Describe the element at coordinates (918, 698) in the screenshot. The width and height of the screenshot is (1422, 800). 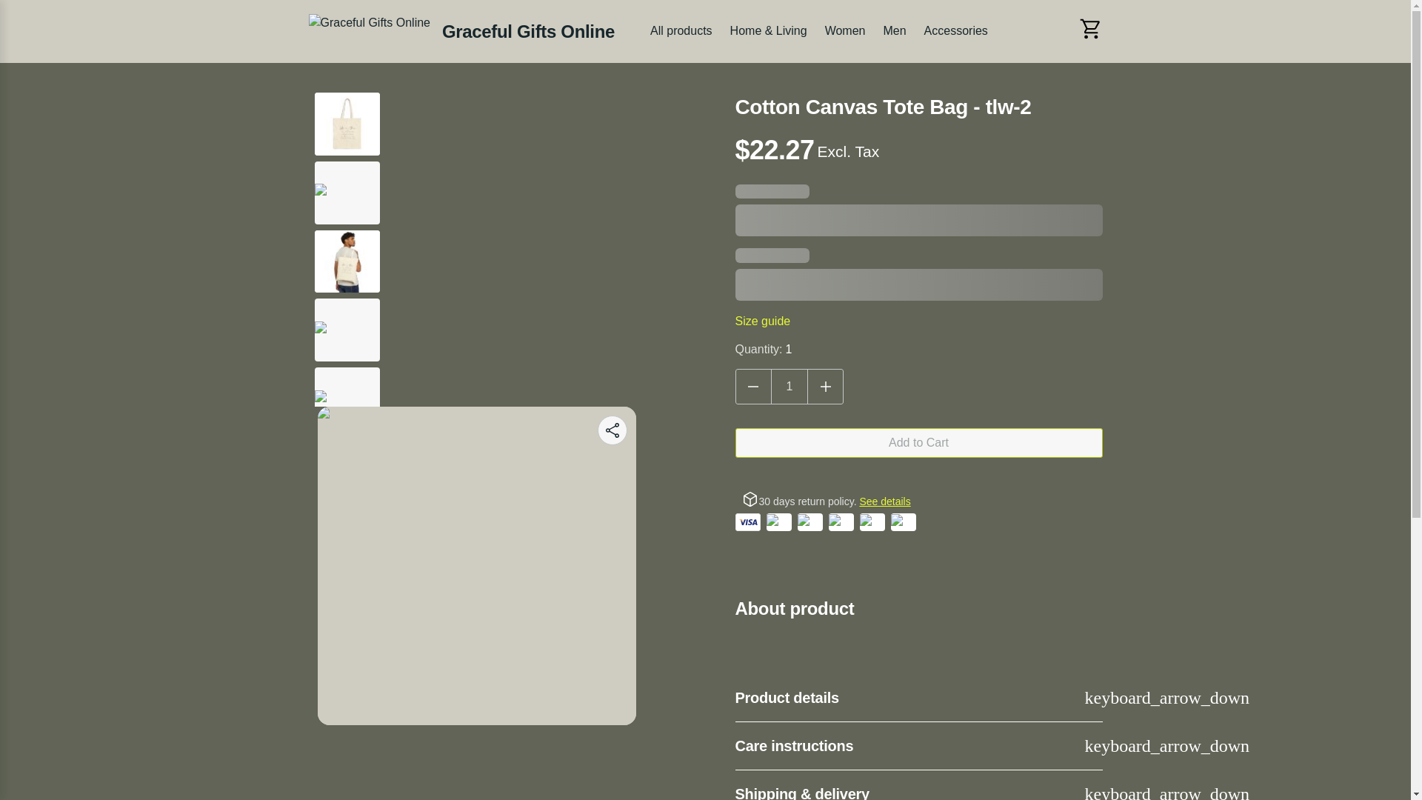
I see `Product details` at that location.